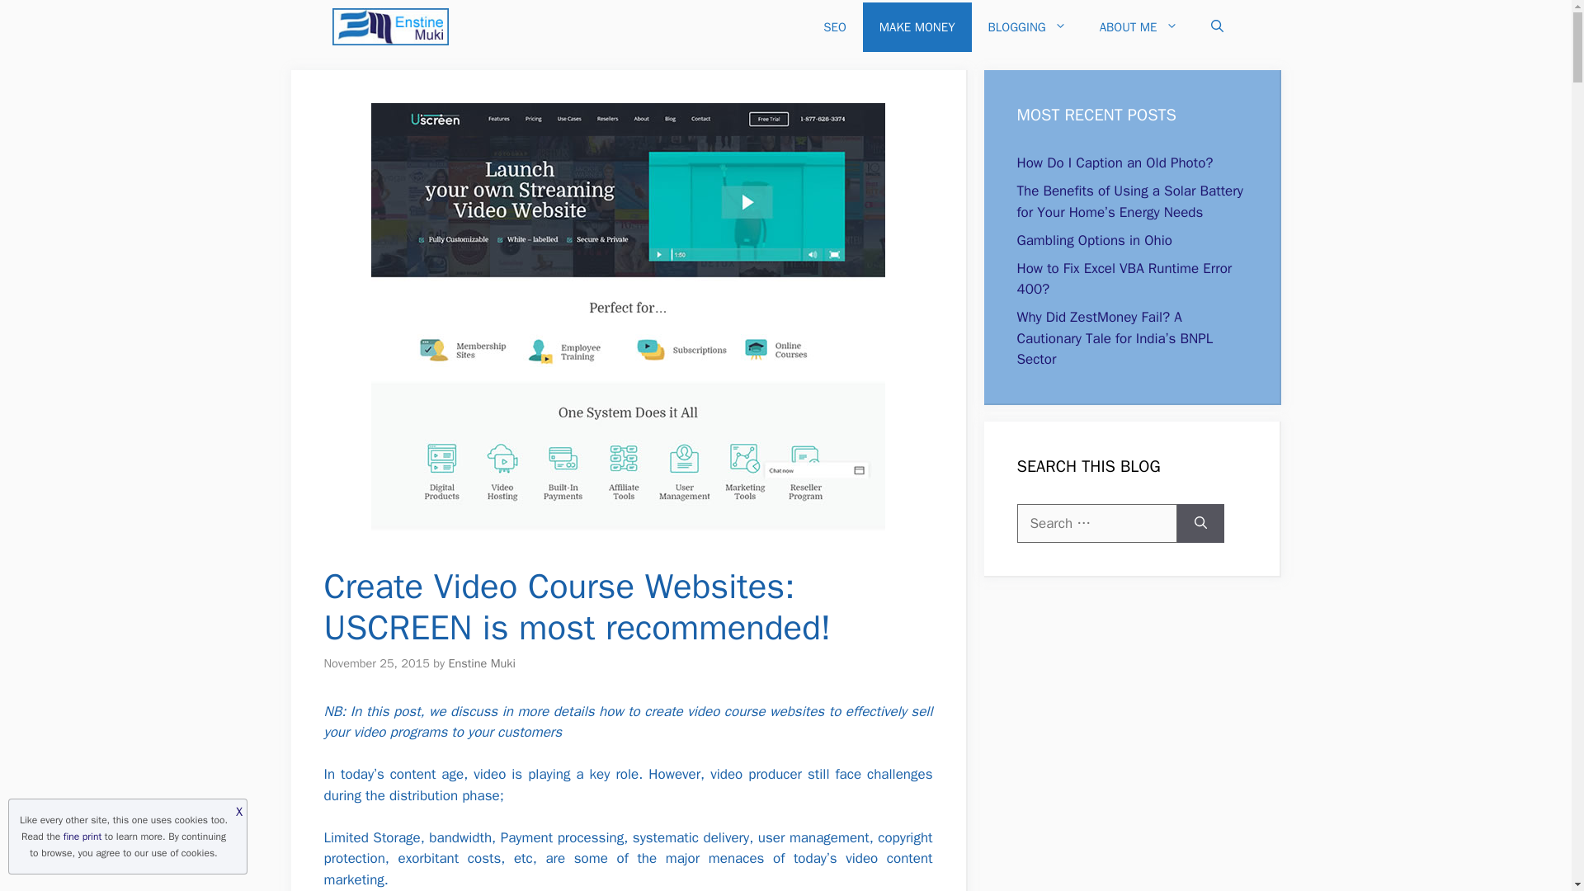 The width and height of the screenshot is (1584, 891). I want to click on Search for:, so click(1096, 523).